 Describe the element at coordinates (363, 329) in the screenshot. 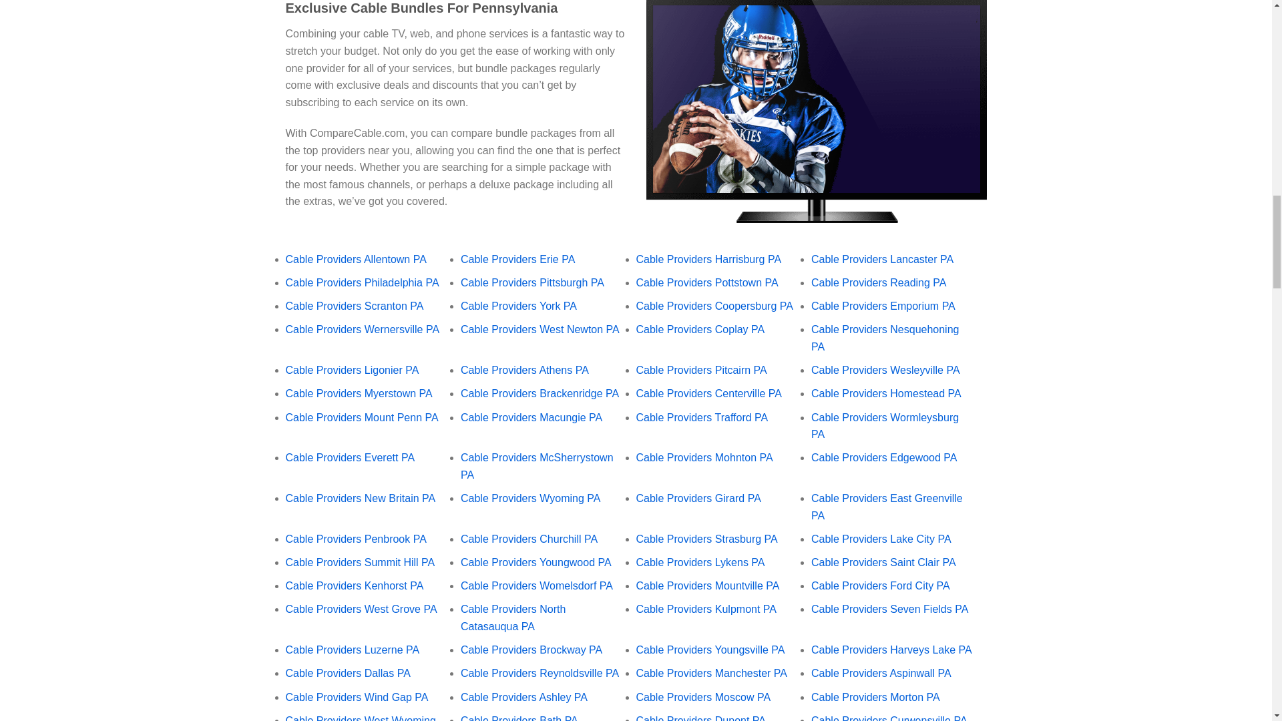

I see `Cable Providers Wernersville PA` at that location.